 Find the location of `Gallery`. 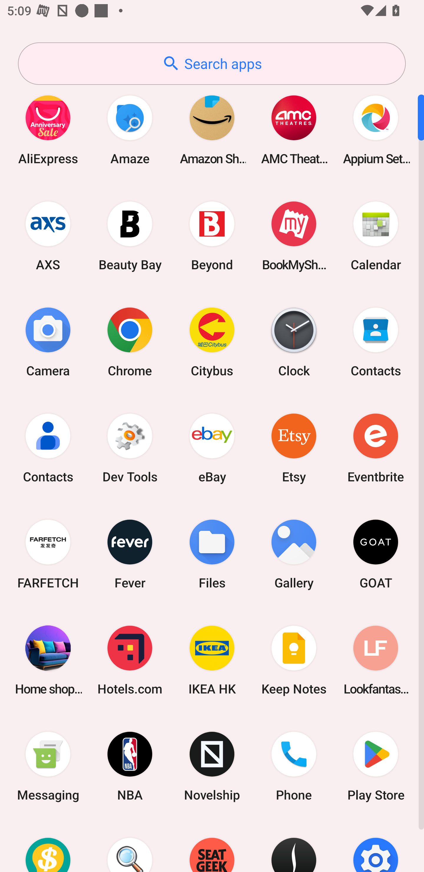

Gallery is located at coordinates (294, 554).